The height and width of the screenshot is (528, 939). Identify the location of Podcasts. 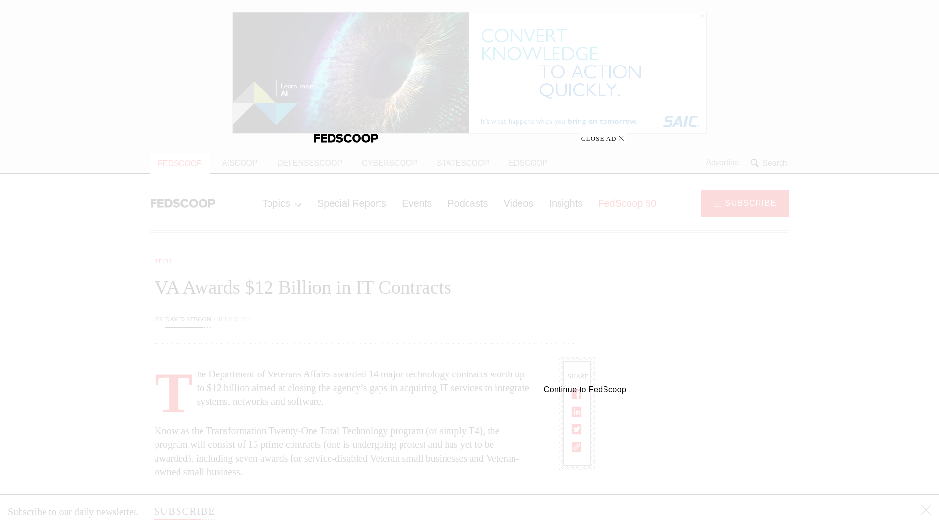
(468, 203).